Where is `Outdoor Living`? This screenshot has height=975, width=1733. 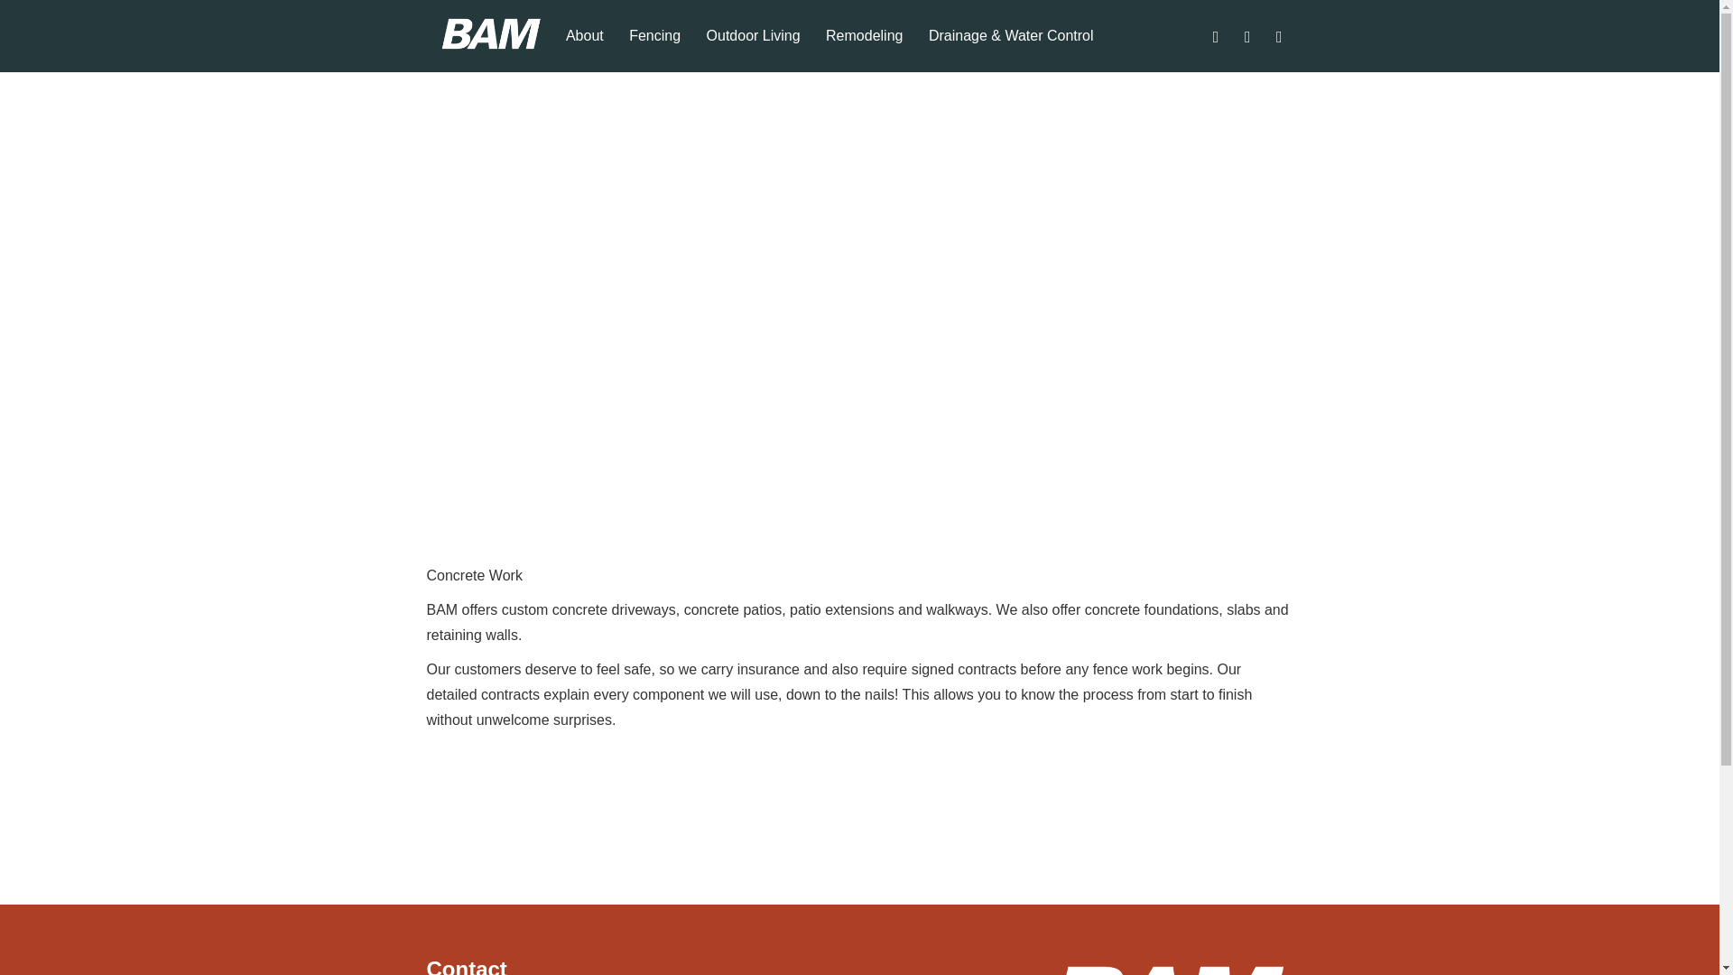
Outdoor Living is located at coordinates (753, 51).